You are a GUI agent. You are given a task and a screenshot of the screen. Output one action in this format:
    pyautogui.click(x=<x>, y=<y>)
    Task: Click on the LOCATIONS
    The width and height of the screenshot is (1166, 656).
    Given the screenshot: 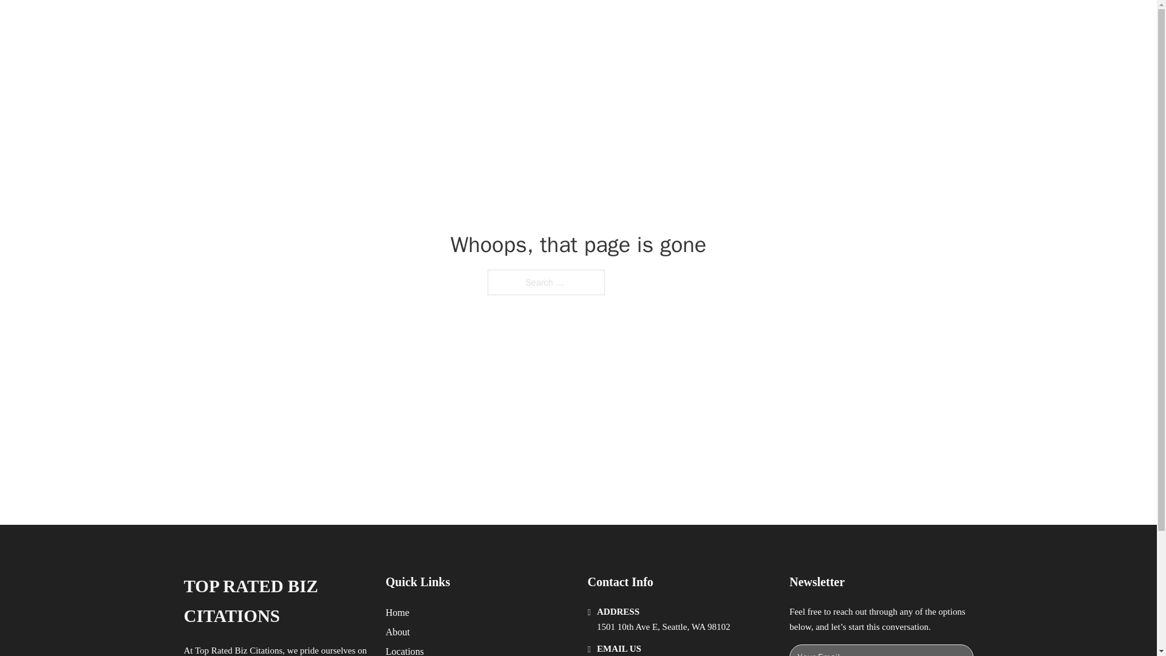 What is the action you would take?
    pyautogui.click(x=793, y=23)
    